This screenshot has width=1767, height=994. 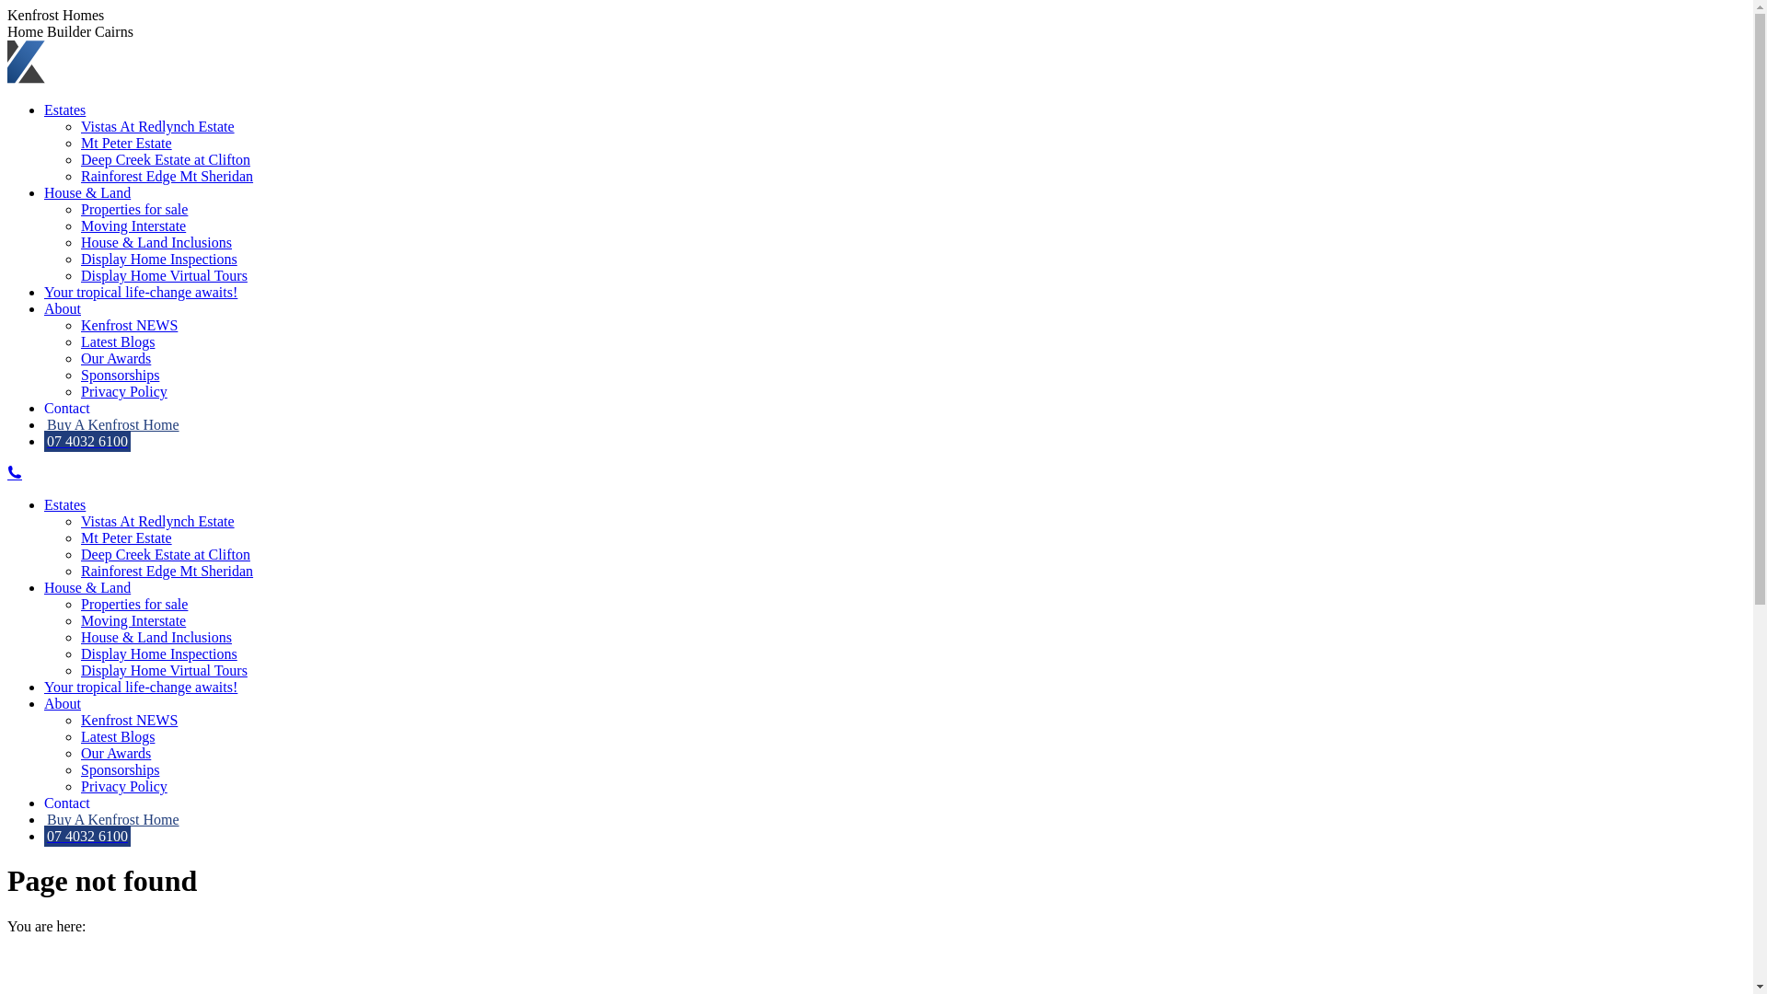 I want to click on House & Land Inclusions, so click(x=156, y=637).